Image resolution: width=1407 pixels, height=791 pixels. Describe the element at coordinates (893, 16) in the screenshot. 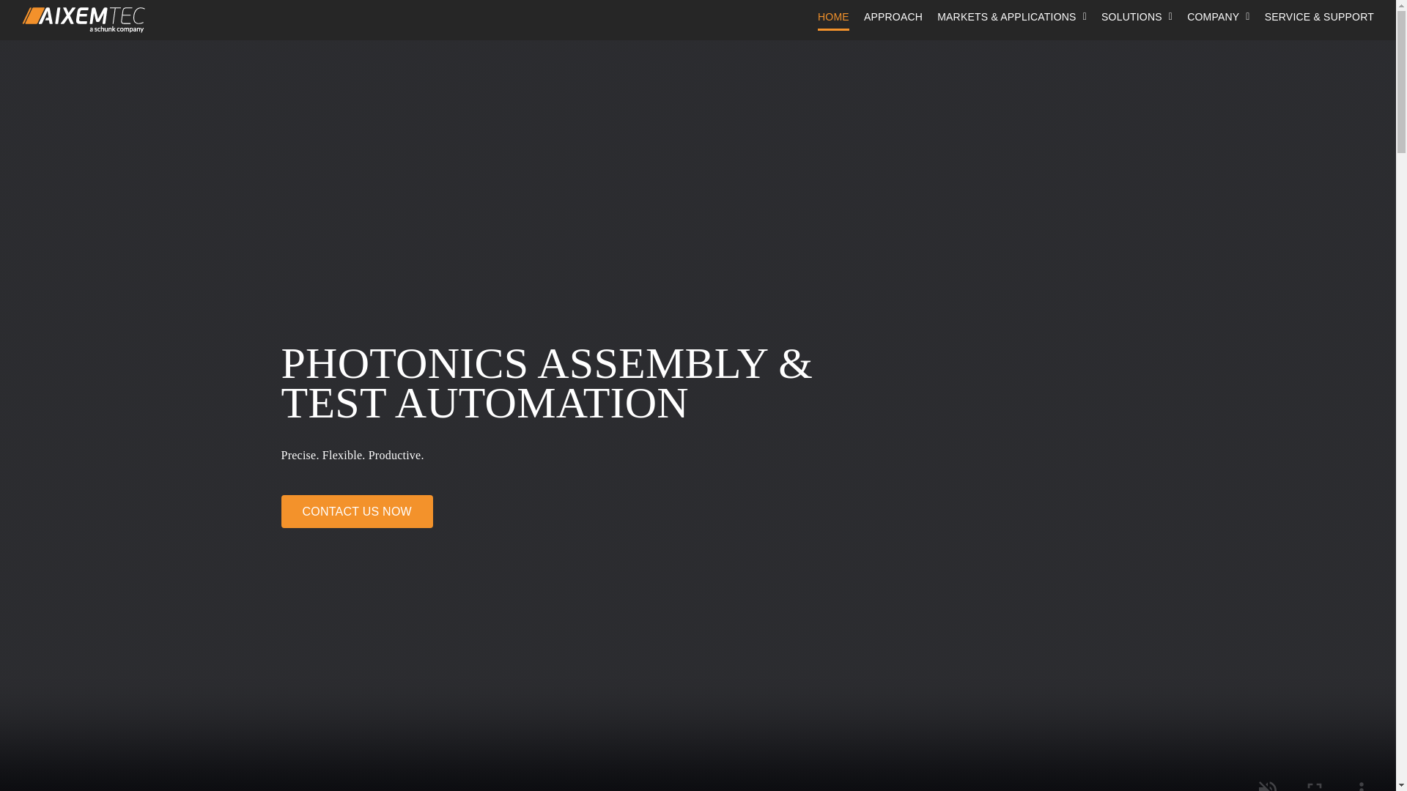

I see `APPROACH` at that location.